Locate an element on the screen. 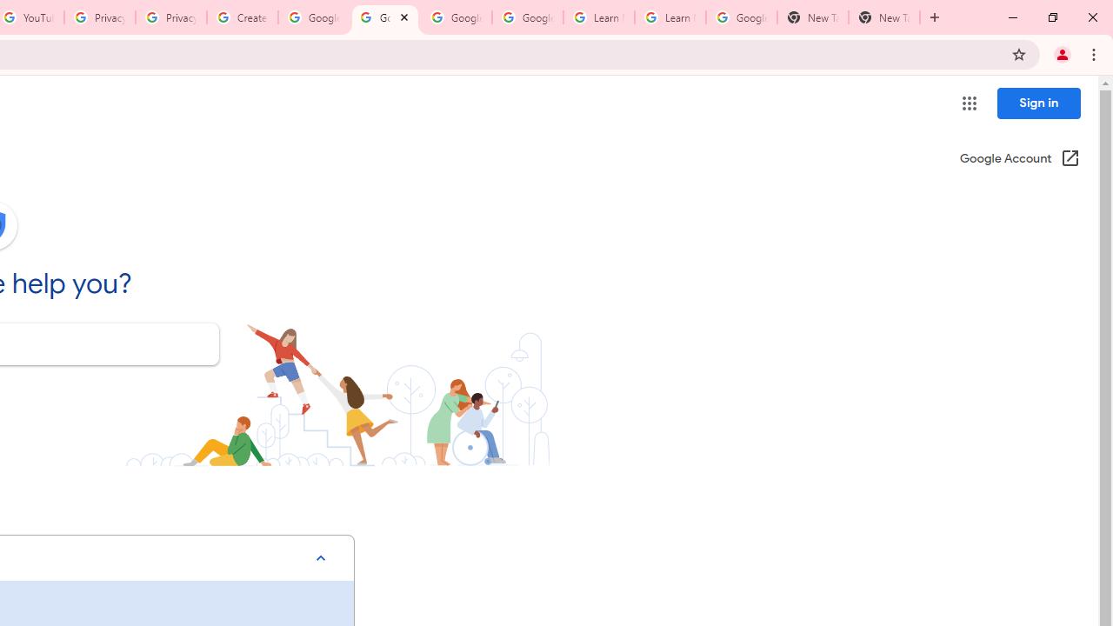  Google Account (Open in a new window) is located at coordinates (1019, 160).